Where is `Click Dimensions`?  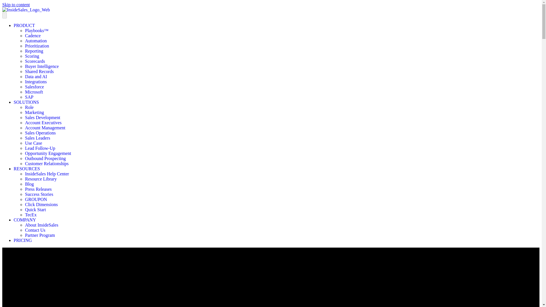
Click Dimensions is located at coordinates (42, 204).